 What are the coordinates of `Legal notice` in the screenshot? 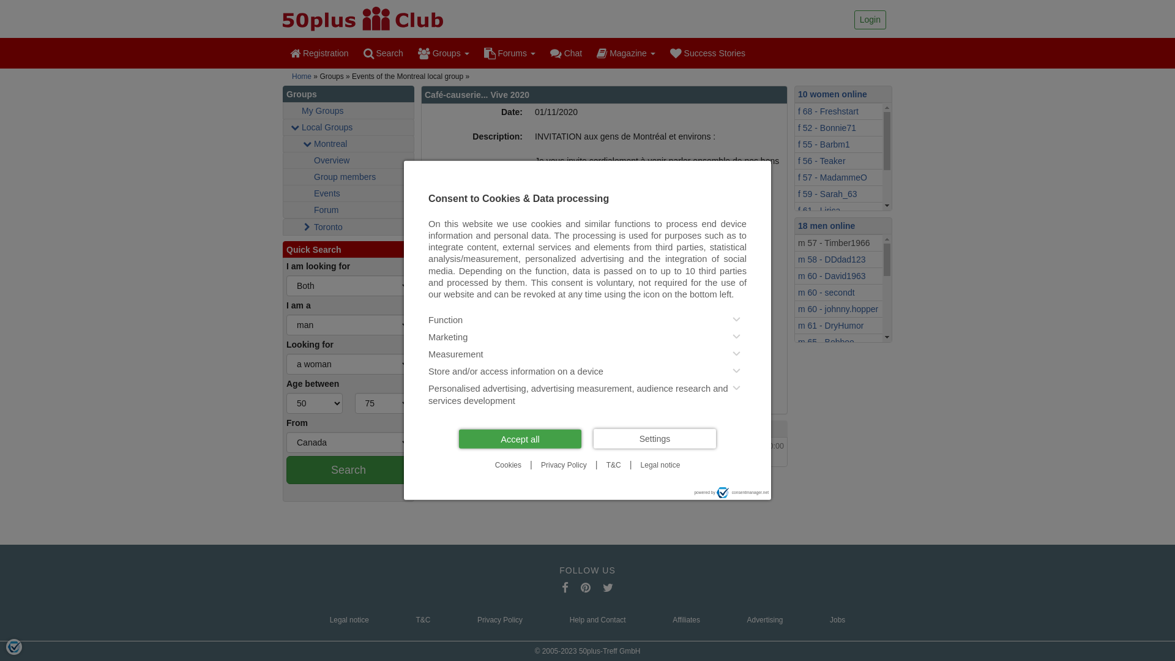 It's located at (349, 621).